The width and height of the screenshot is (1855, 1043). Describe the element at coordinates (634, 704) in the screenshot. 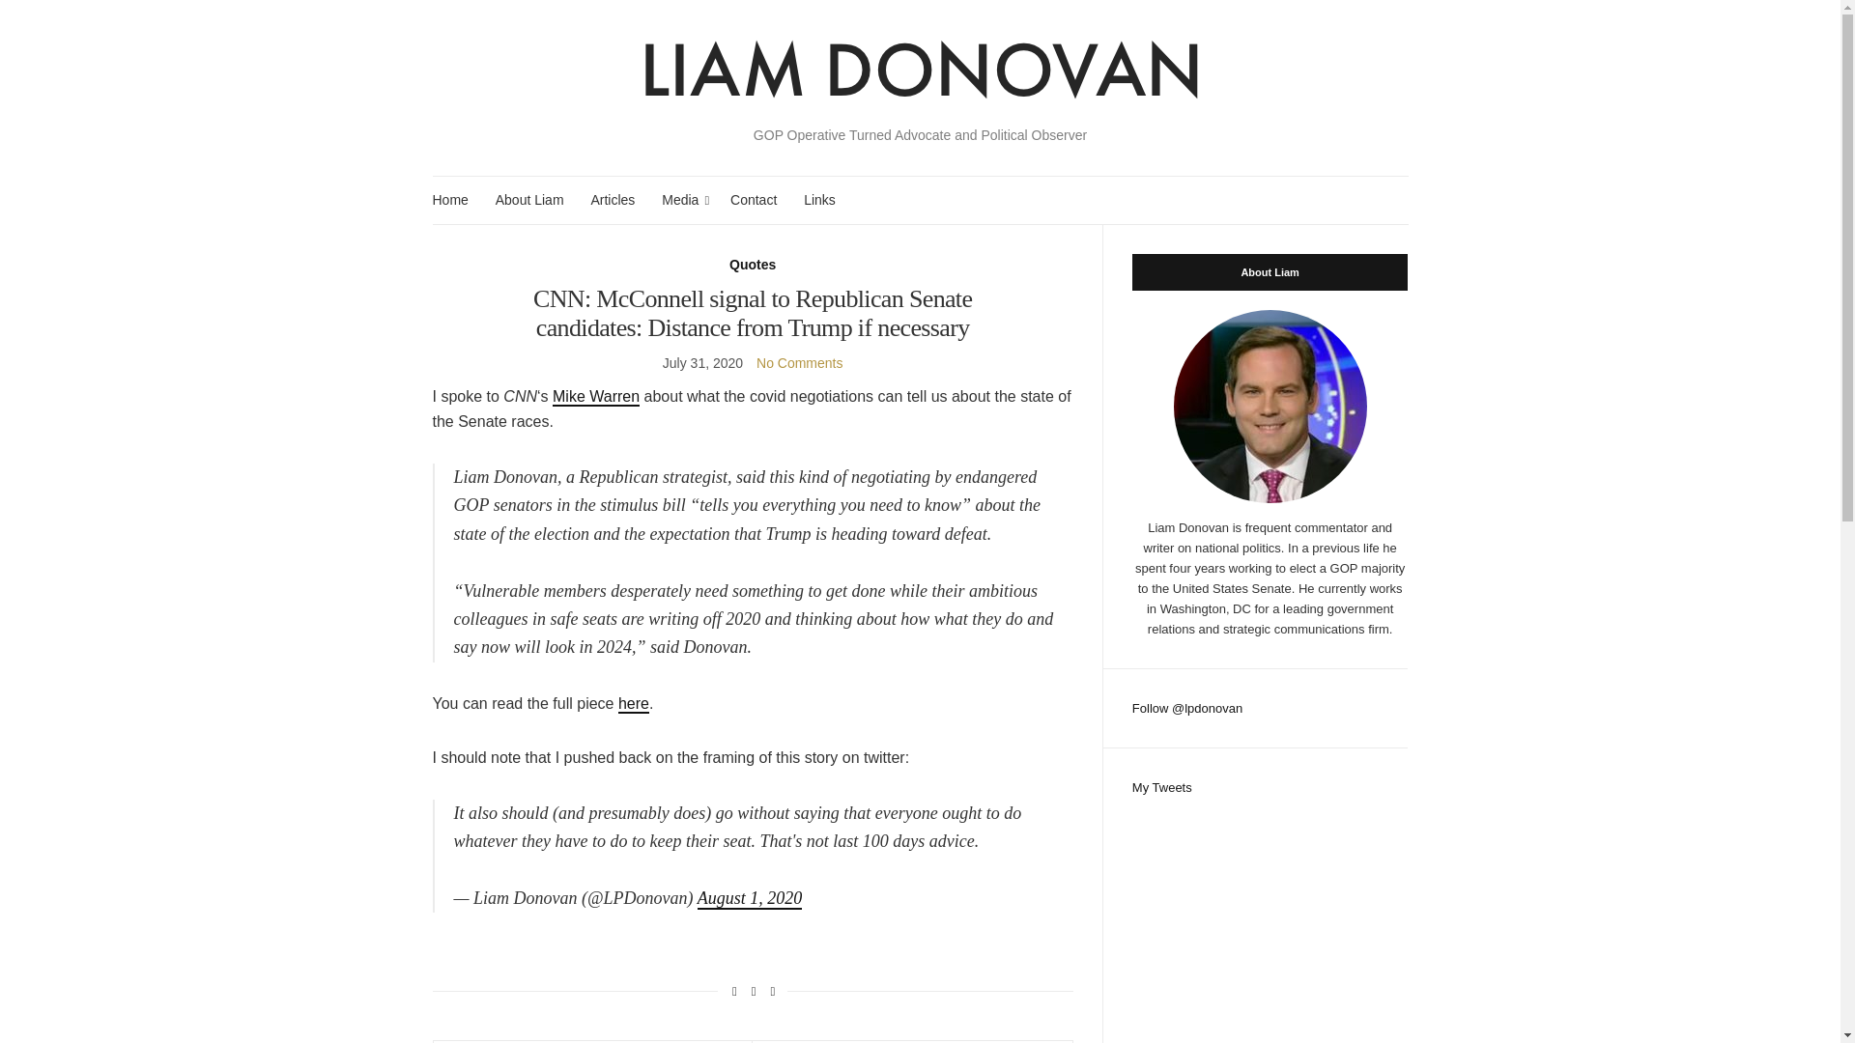

I see `here` at that location.